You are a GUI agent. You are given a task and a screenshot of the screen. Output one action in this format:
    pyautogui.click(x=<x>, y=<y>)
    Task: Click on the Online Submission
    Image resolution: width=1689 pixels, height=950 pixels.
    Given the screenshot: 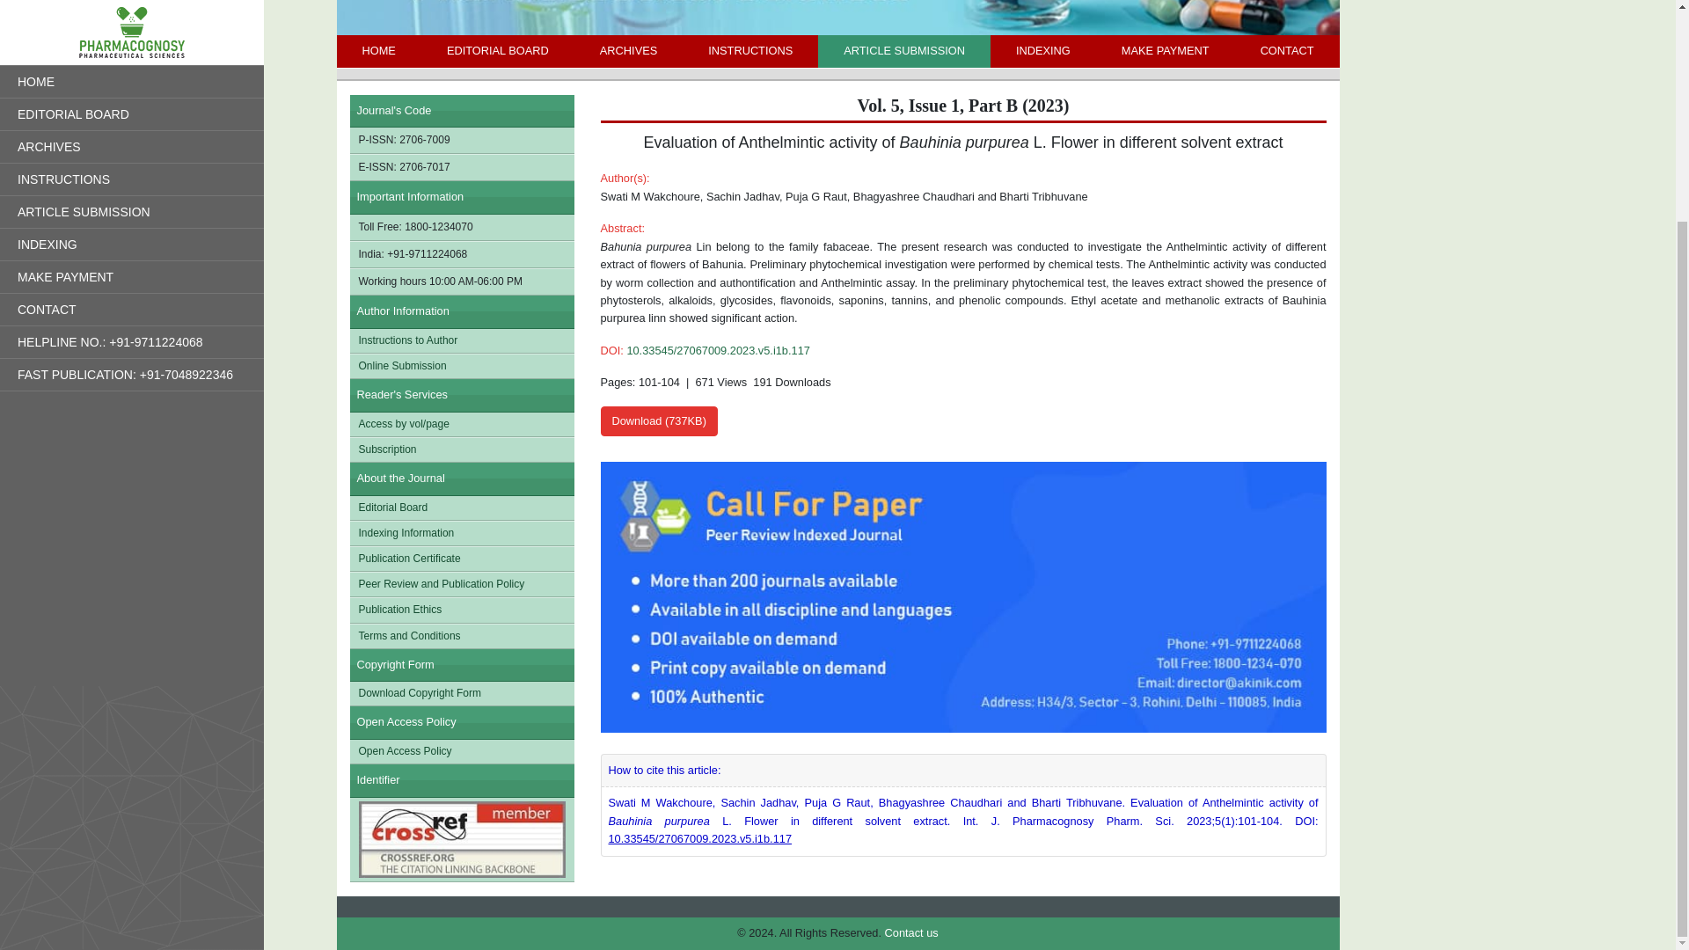 What is the action you would take?
    pyautogui.click(x=461, y=366)
    